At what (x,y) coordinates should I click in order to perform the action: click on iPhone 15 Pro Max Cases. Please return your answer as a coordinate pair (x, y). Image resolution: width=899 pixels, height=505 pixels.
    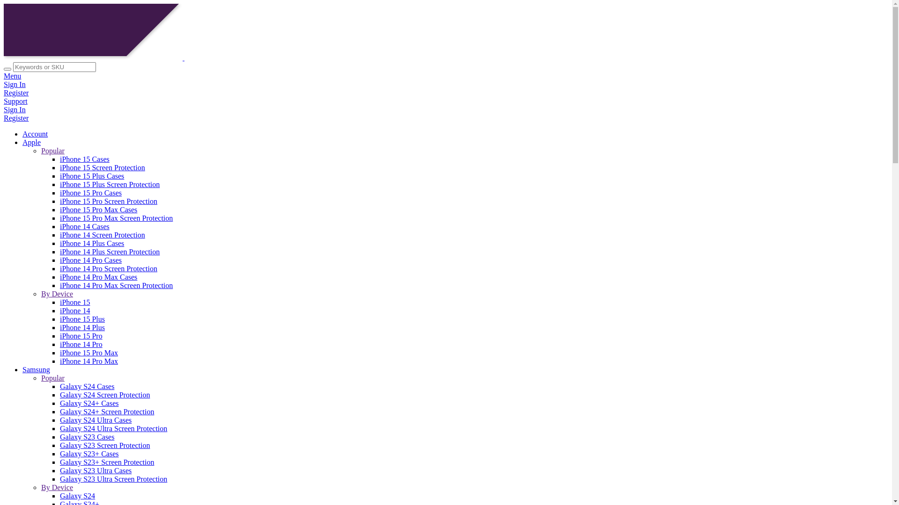
    Looking at the image, I should click on (98, 209).